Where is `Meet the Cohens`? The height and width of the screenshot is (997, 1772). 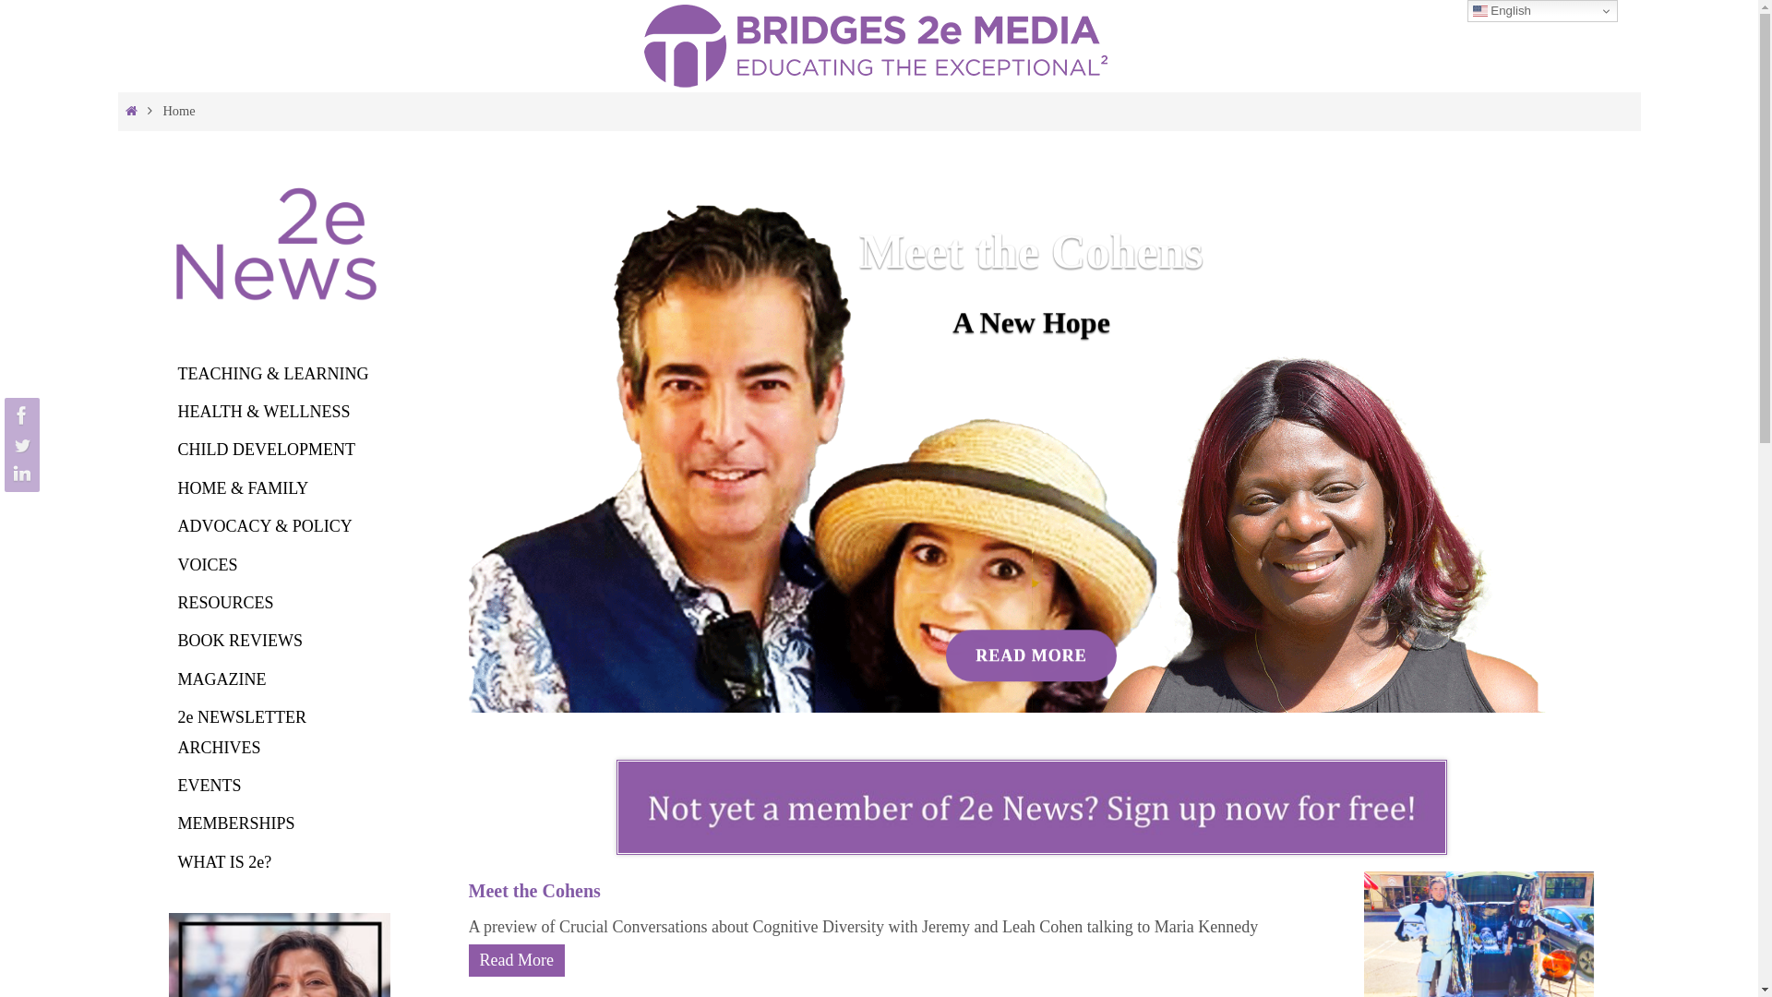 Meet the Cohens is located at coordinates (535, 891).